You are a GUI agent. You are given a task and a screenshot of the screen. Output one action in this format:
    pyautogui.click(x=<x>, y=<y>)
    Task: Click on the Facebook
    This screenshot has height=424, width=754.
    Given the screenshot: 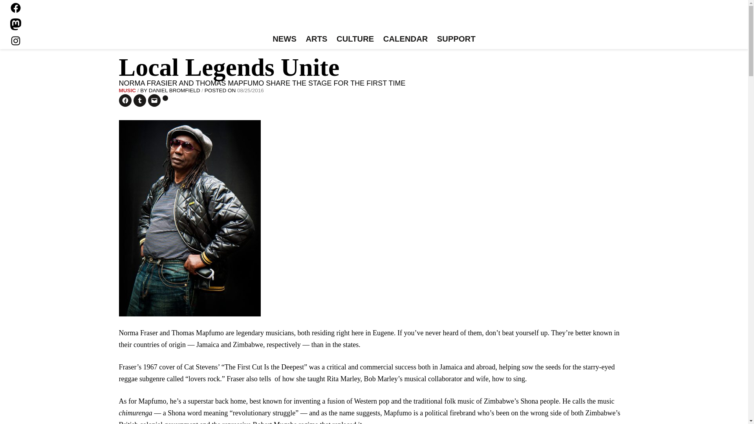 What is the action you would take?
    pyautogui.click(x=16, y=8)
    